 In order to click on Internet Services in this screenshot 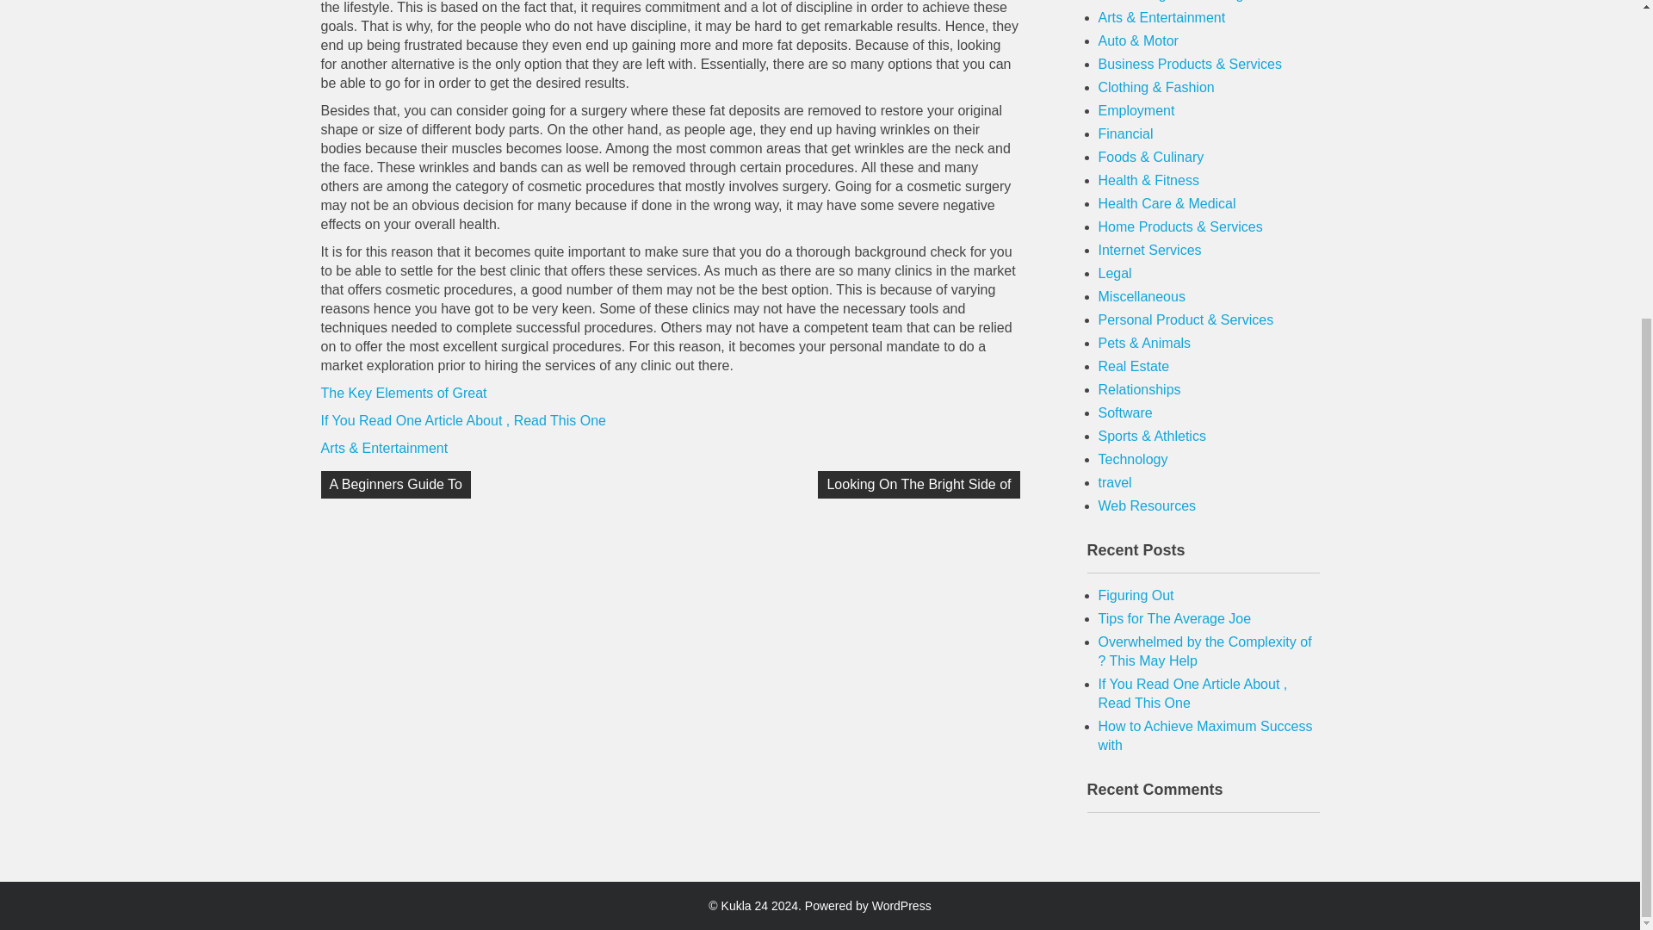, I will do `click(1150, 250)`.